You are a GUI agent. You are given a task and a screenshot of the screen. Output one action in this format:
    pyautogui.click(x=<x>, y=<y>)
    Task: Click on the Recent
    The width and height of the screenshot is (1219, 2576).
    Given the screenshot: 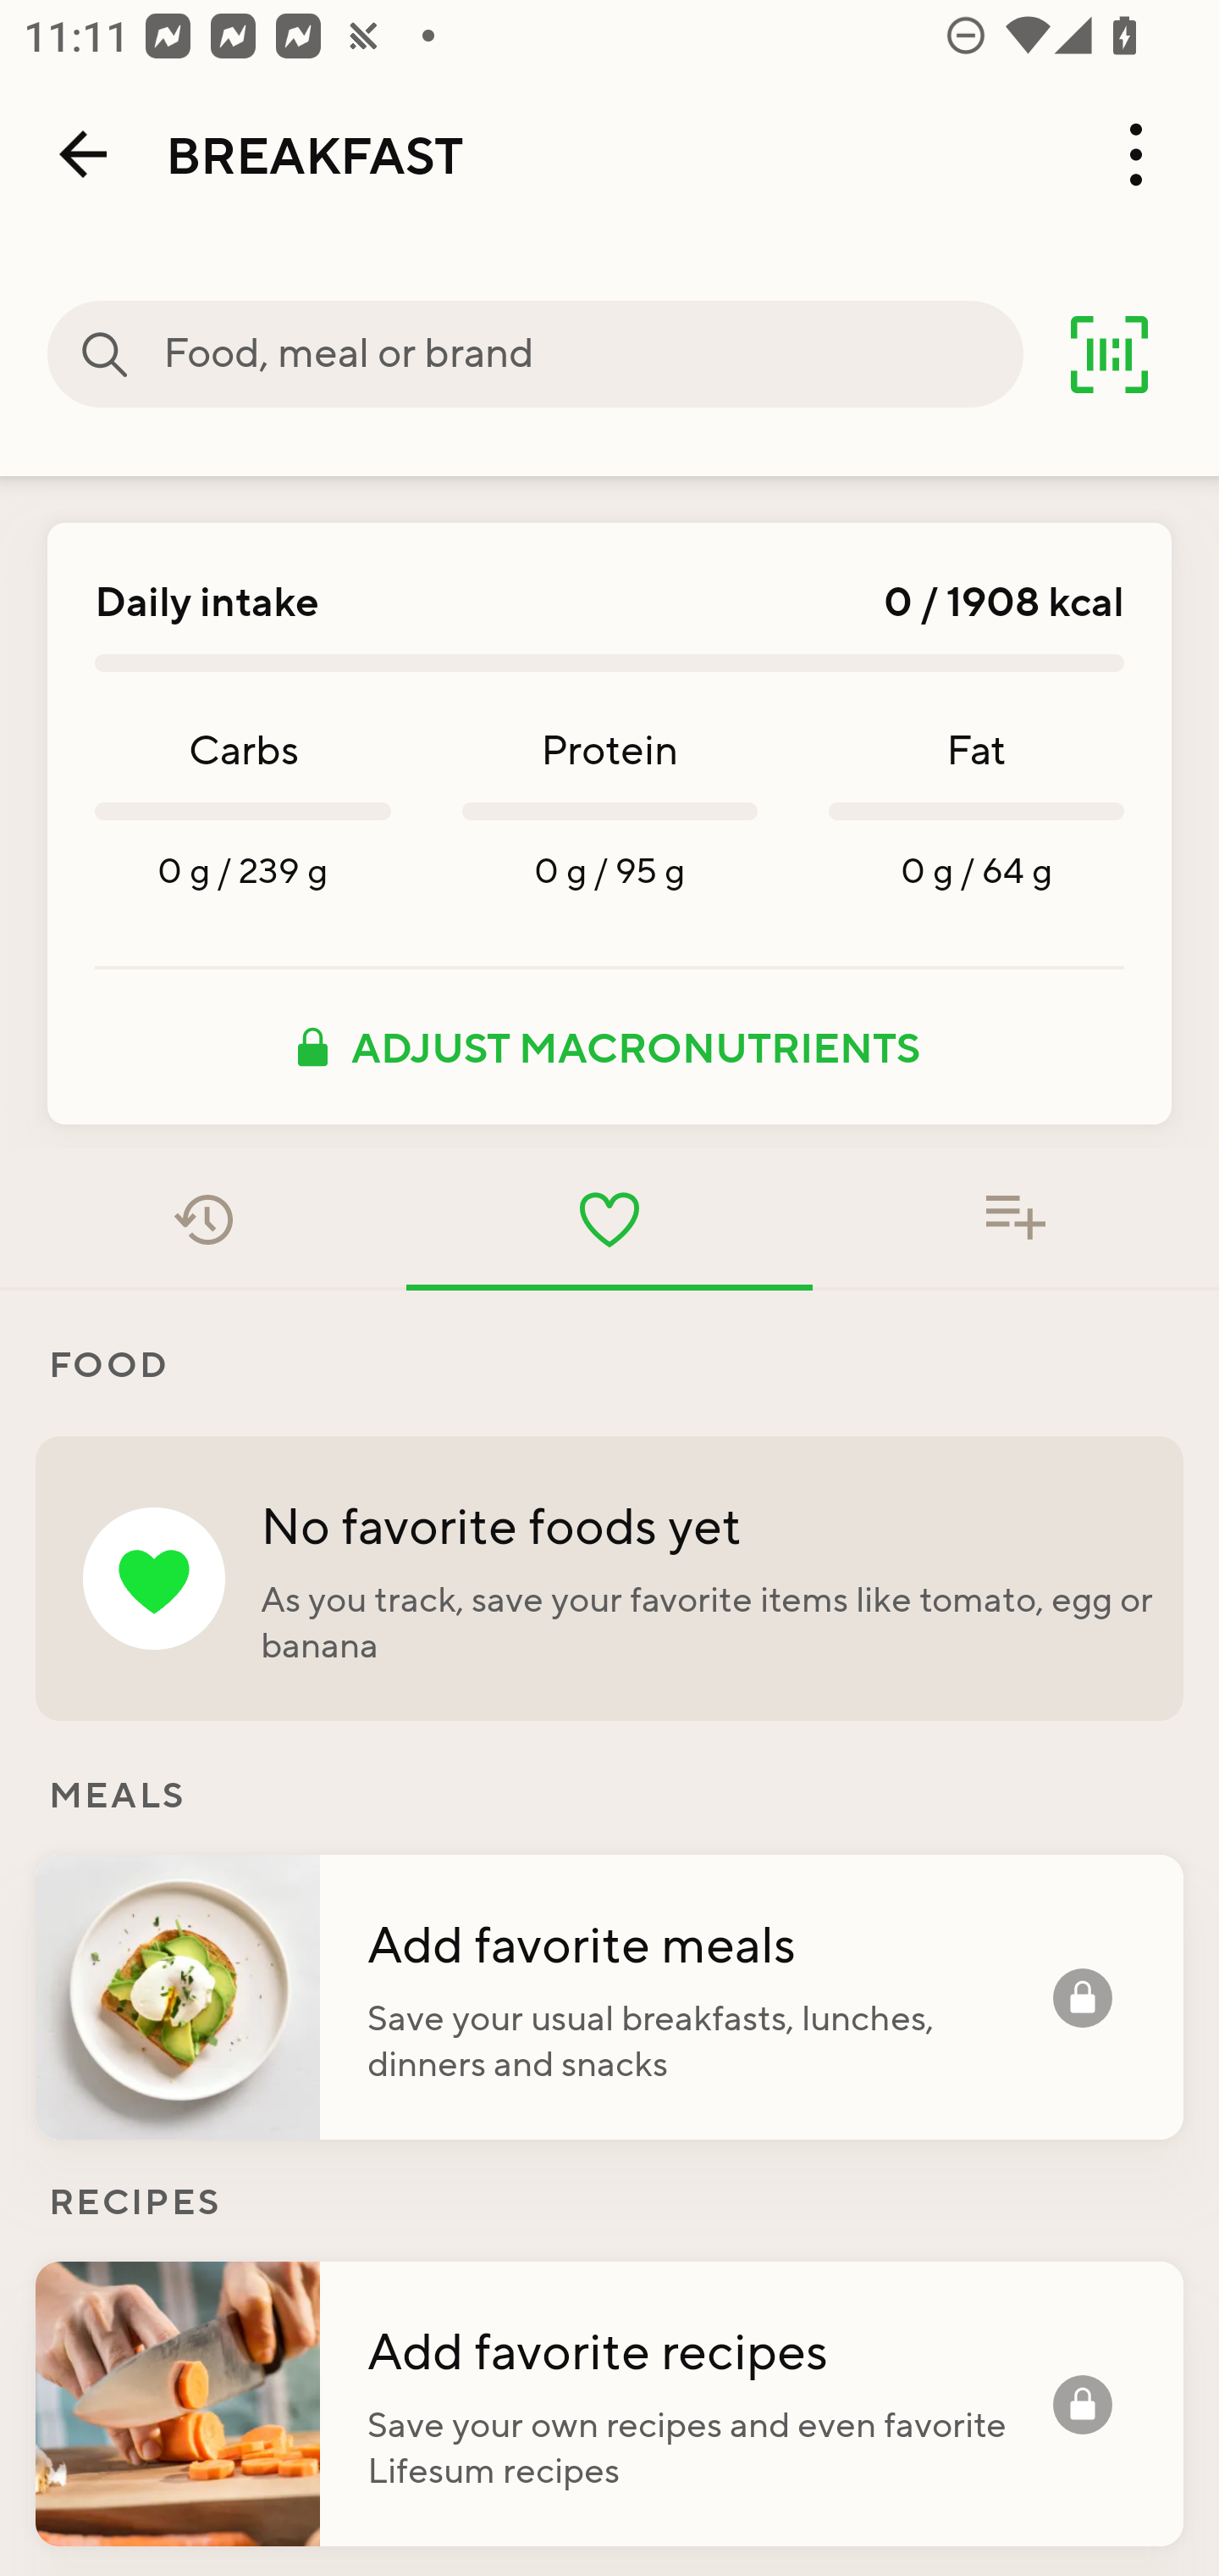 What is the action you would take?
    pyautogui.click(x=203, y=1219)
    